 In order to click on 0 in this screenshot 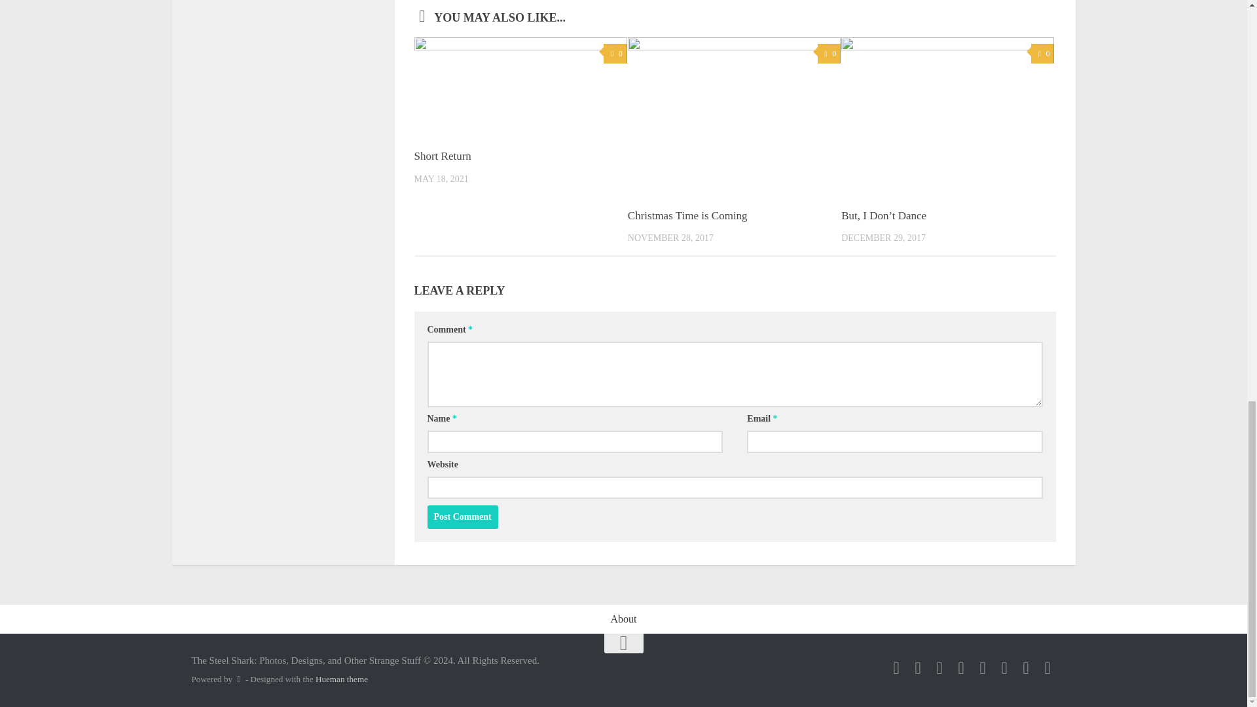, I will do `click(1042, 54)`.